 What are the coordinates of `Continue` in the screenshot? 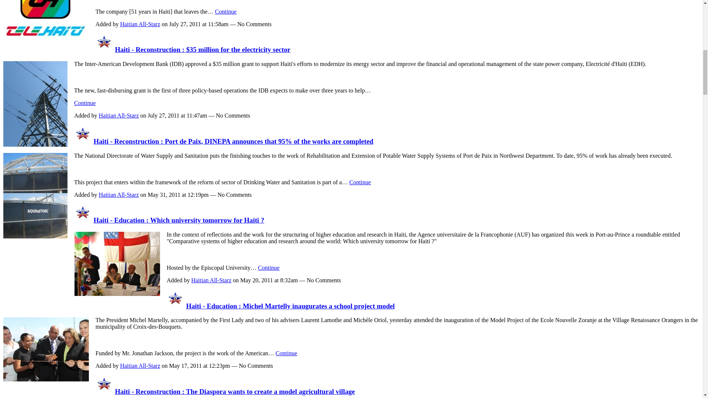 It's located at (85, 103).